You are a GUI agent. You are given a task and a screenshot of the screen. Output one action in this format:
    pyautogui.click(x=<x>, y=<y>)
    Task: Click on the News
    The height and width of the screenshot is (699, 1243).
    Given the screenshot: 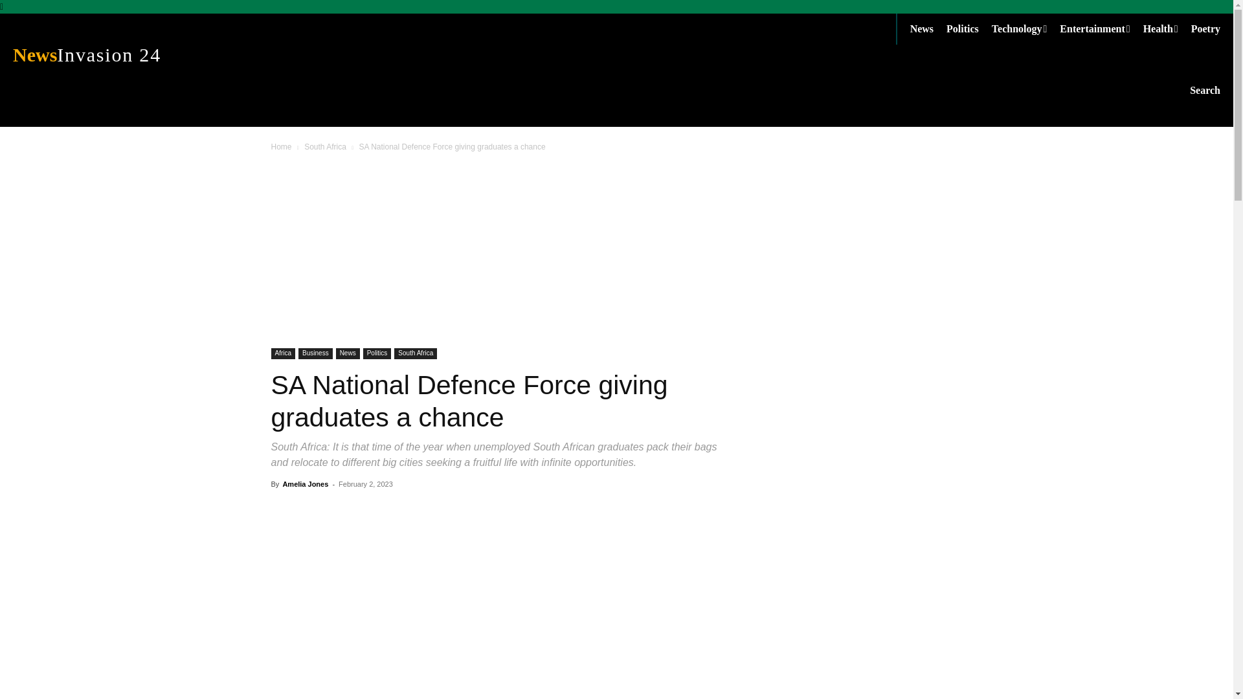 What is the action you would take?
    pyautogui.click(x=1101, y=28)
    